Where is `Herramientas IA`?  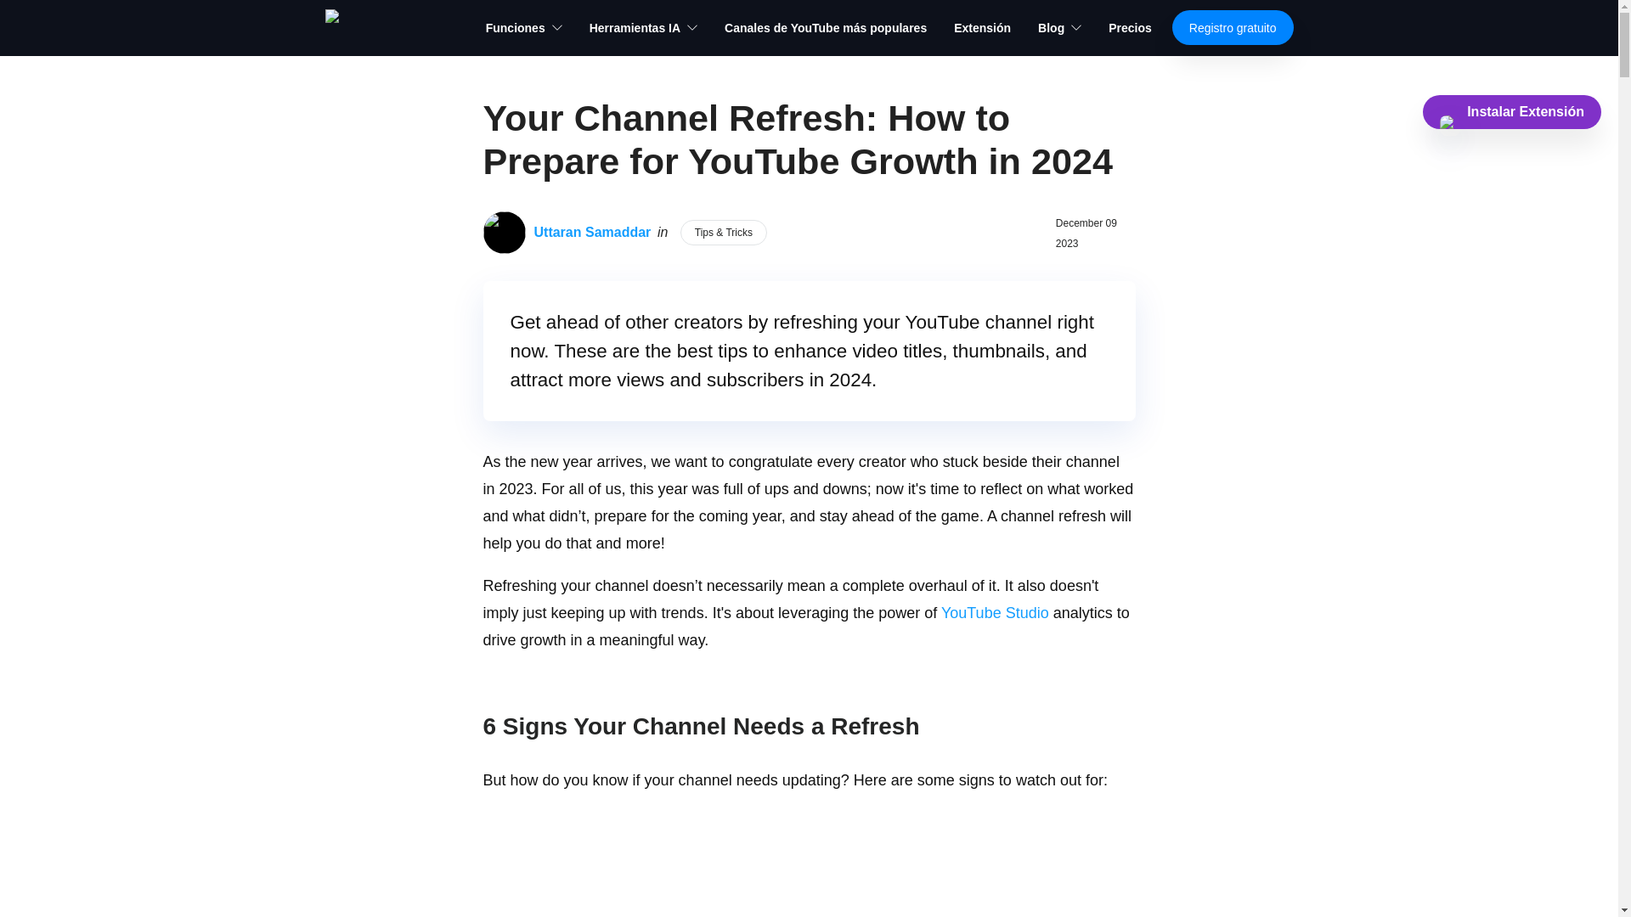 Herramientas IA is located at coordinates (643, 27).